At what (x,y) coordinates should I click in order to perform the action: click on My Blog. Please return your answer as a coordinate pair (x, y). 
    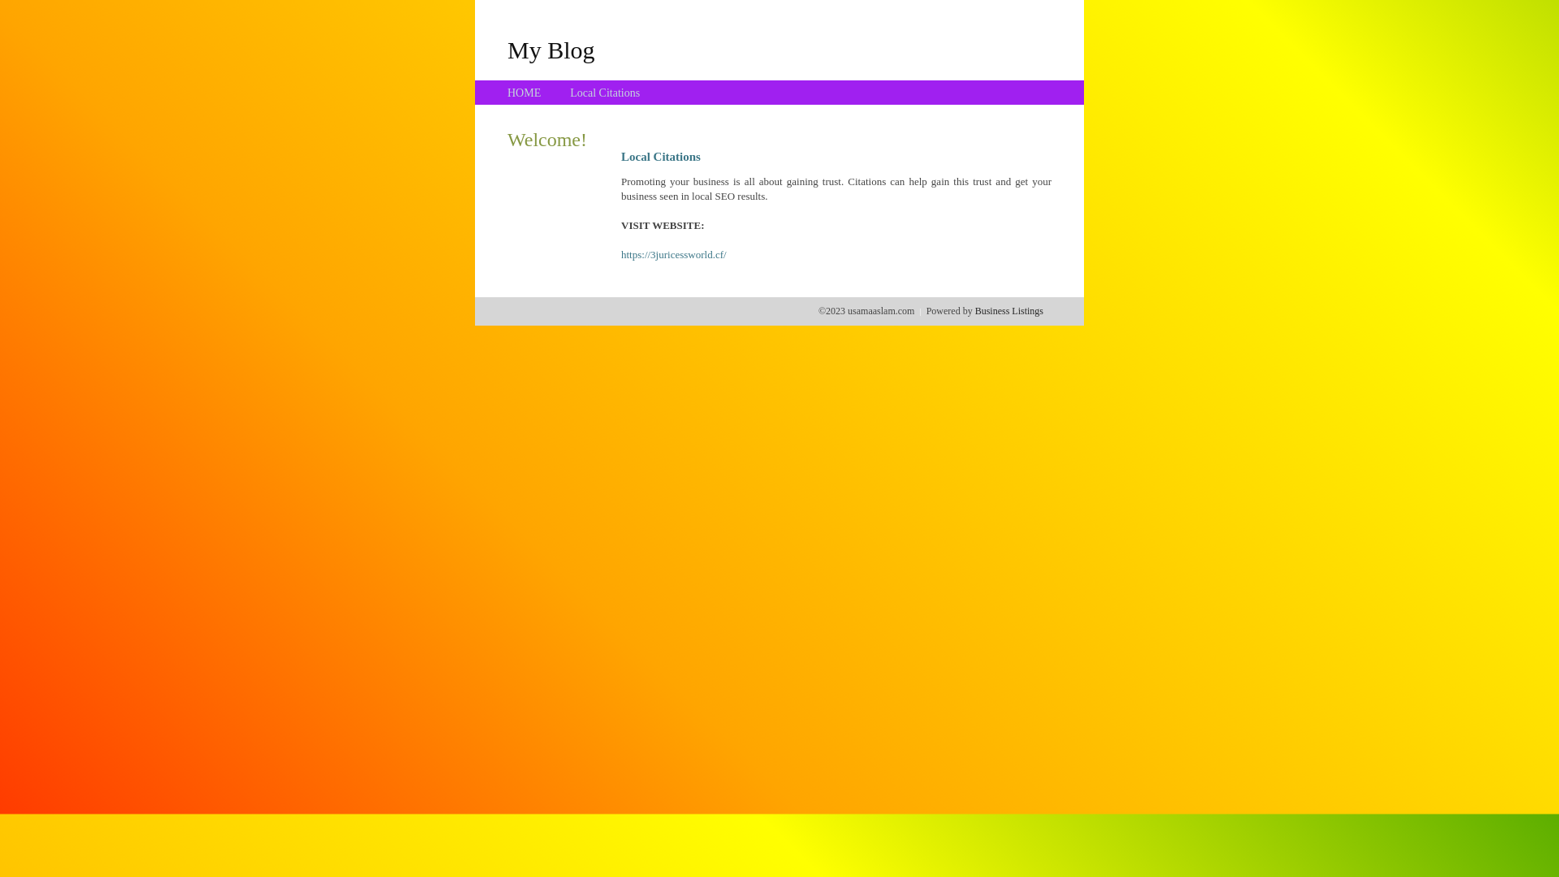
    Looking at the image, I should click on (551, 50).